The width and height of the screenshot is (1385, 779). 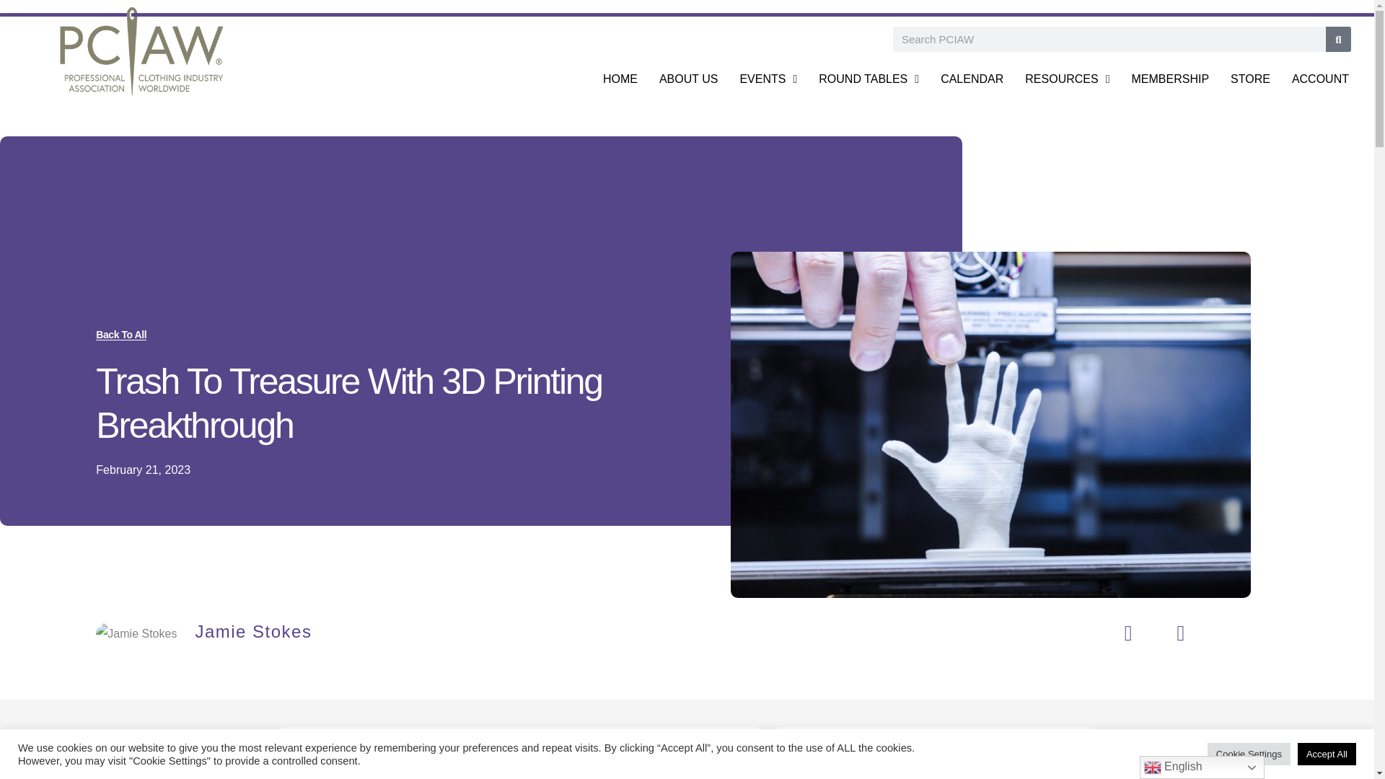 I want to click on EVENTS, so click(x=768, y=79).